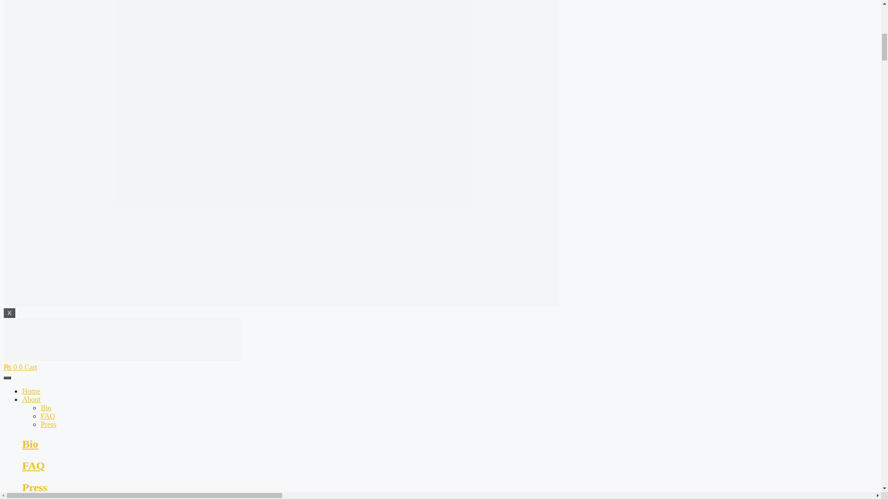 The image size is (888, 499). What do you see at coordinates (31, 399) in the screenshot?
I see `About` at bounding box center [31, 399].